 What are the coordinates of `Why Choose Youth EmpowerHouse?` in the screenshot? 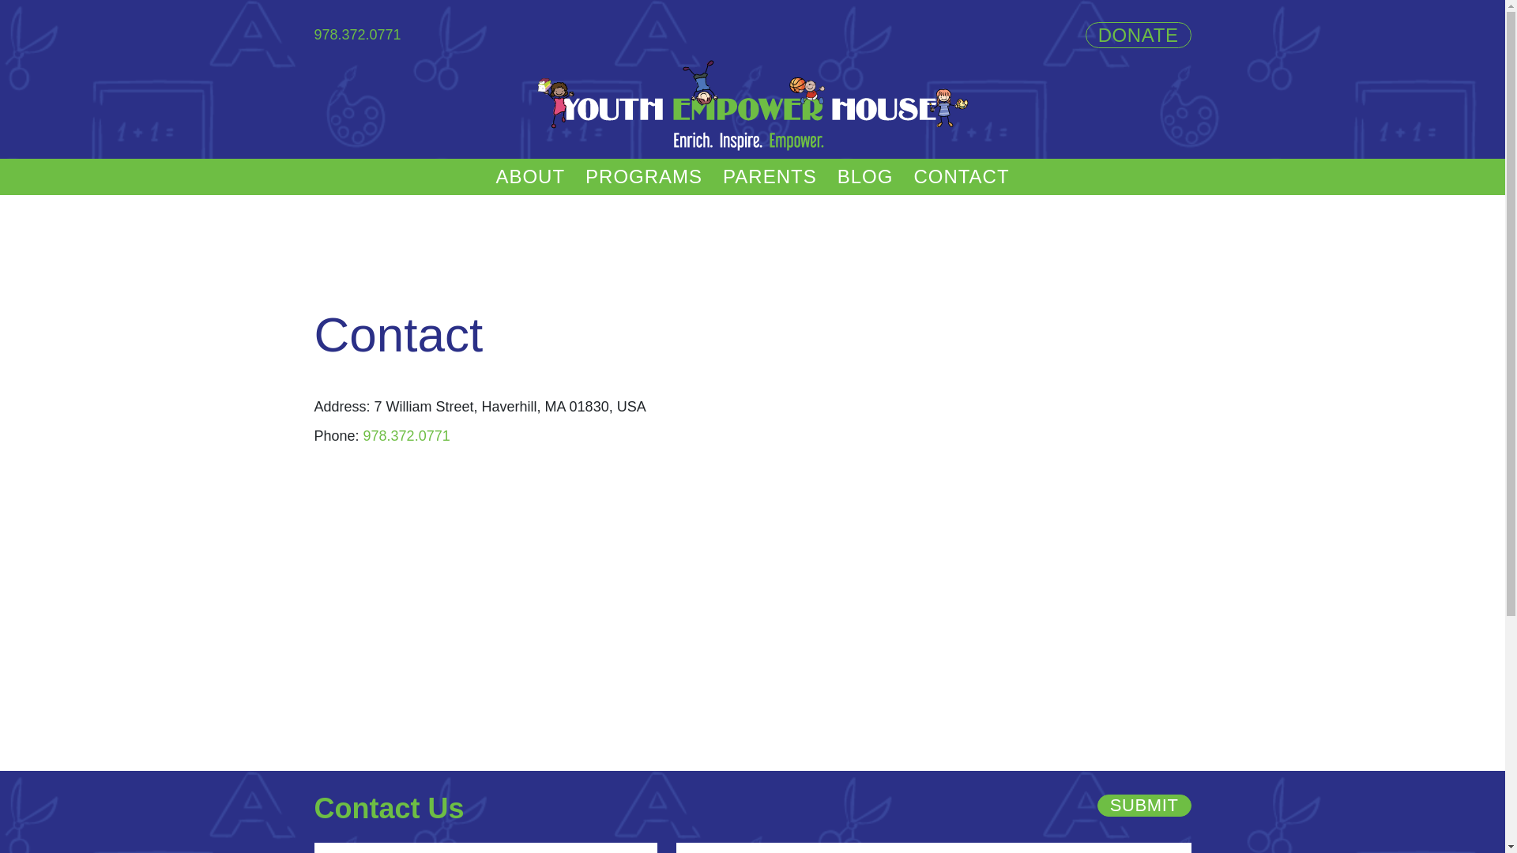 It's located at (834, 218).